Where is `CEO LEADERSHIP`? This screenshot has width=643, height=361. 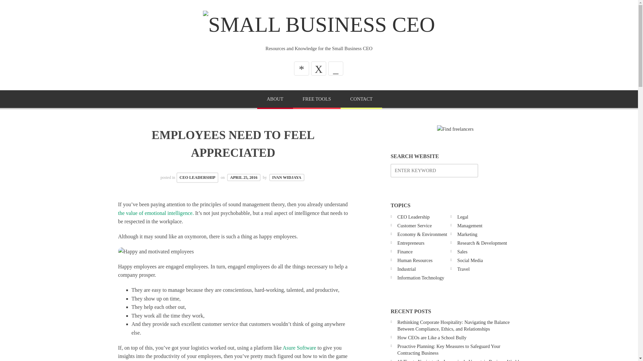
CEO LEADERSHIP is located at coordinates (197, 177).